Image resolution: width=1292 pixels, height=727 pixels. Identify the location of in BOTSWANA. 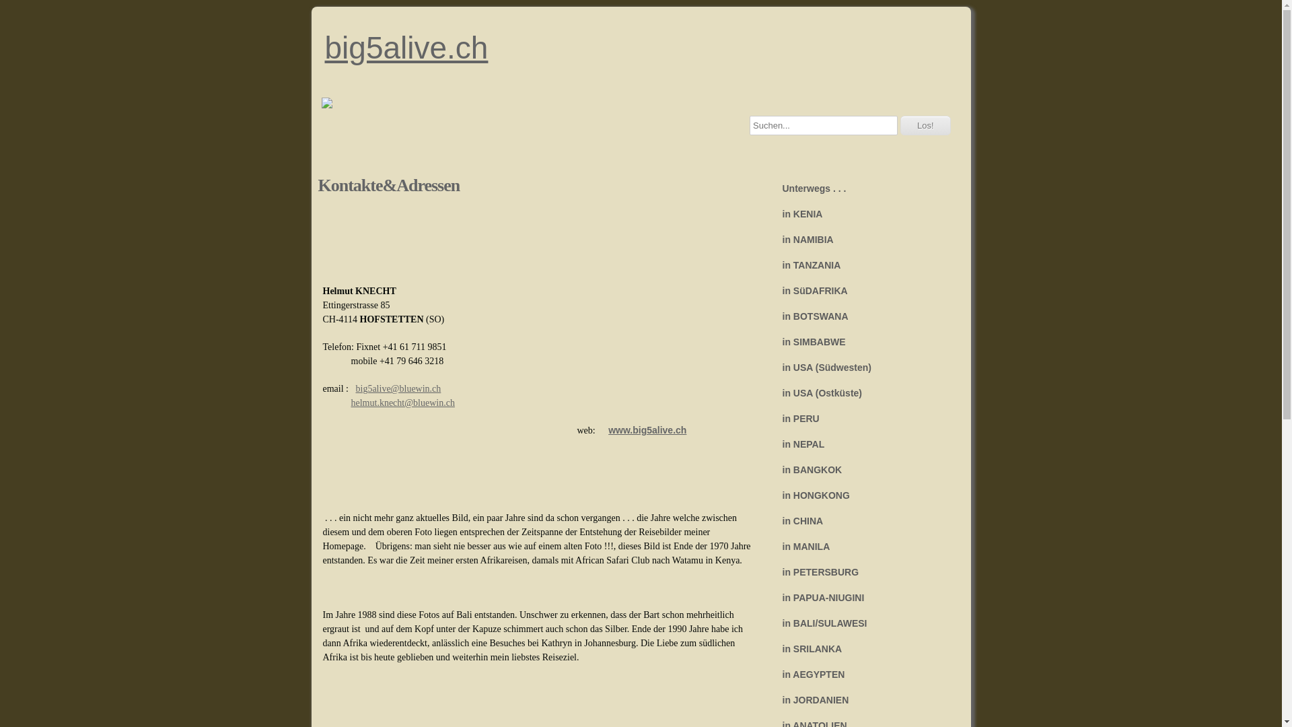
(863, 316).